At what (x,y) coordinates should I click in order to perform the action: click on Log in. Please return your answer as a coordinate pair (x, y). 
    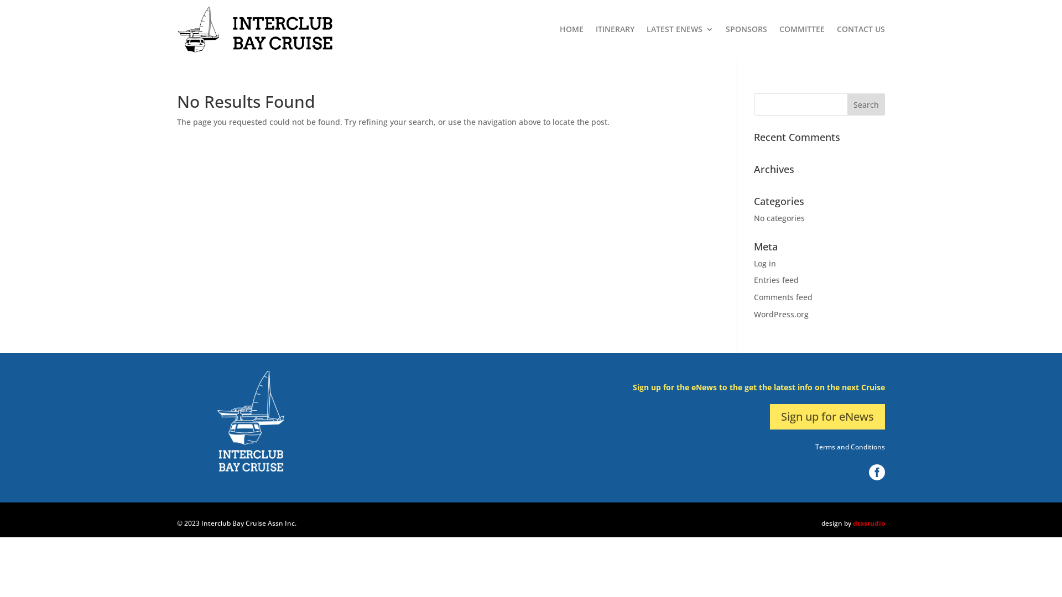
    Looking at the image, I should click on (765, 263).